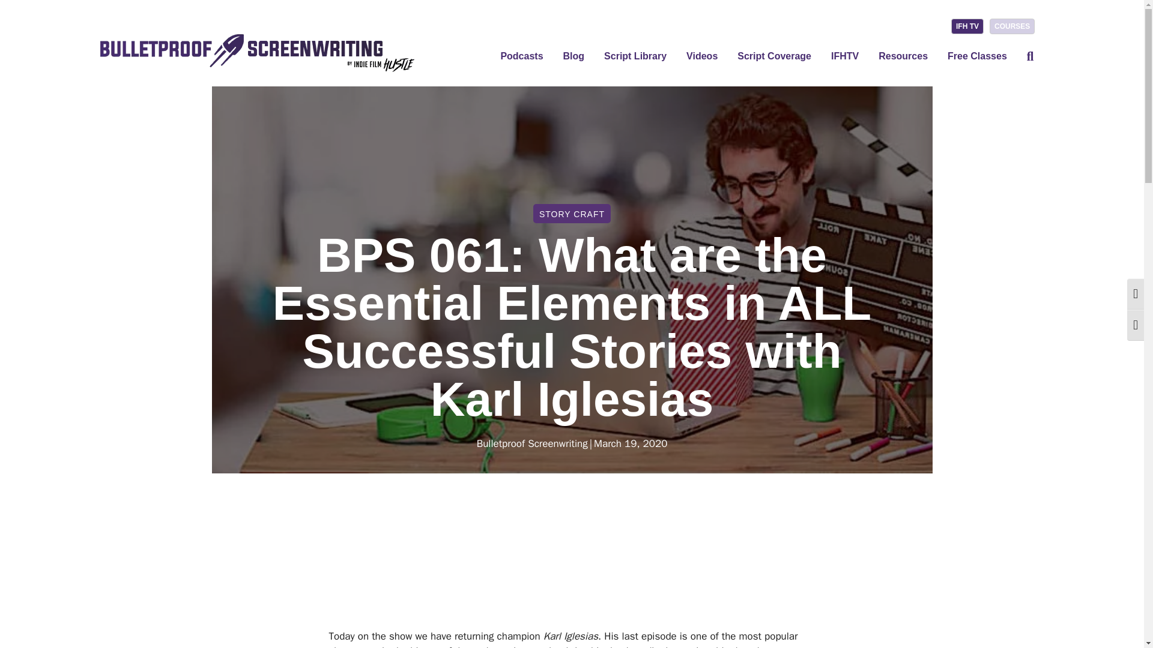 This screenshot has height=648, width=1153. What do you see at coordinates (1011, 26) in the screenshot?
I see `COURSES` at bounding box center [1011, 26].